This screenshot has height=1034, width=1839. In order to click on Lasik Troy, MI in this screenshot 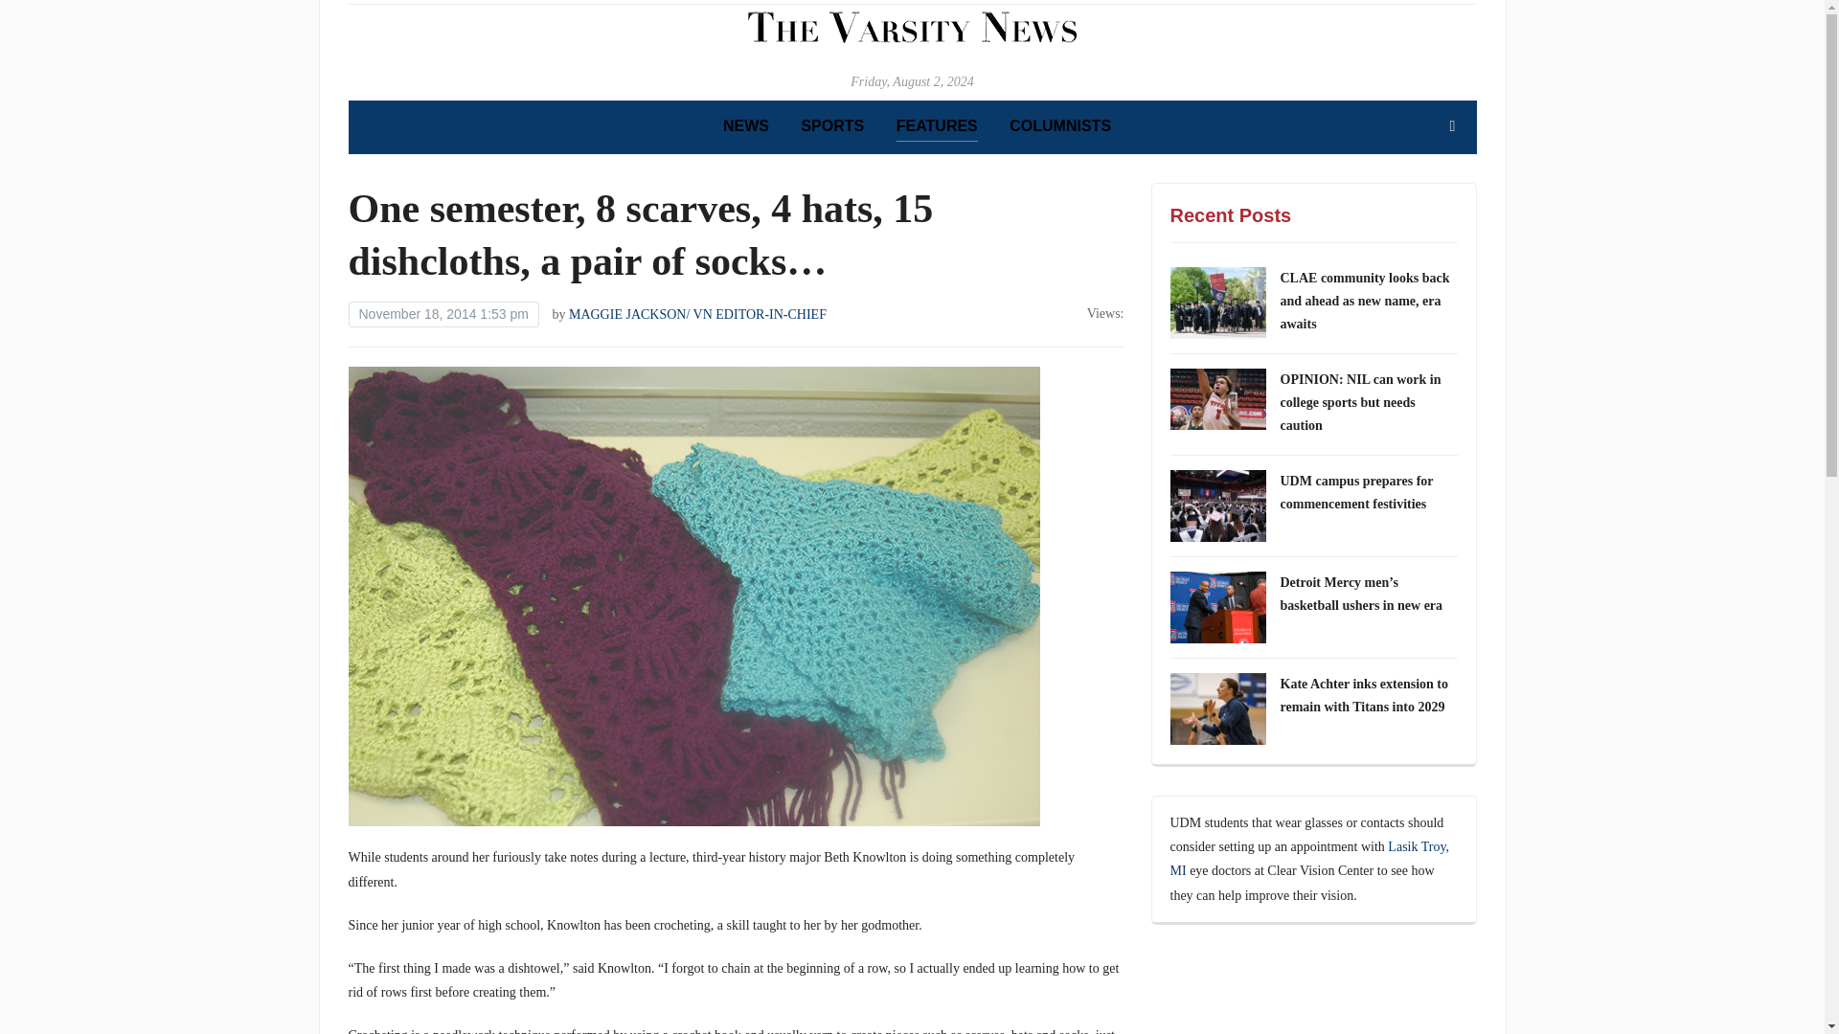, I will do `click(1310, 858)`.